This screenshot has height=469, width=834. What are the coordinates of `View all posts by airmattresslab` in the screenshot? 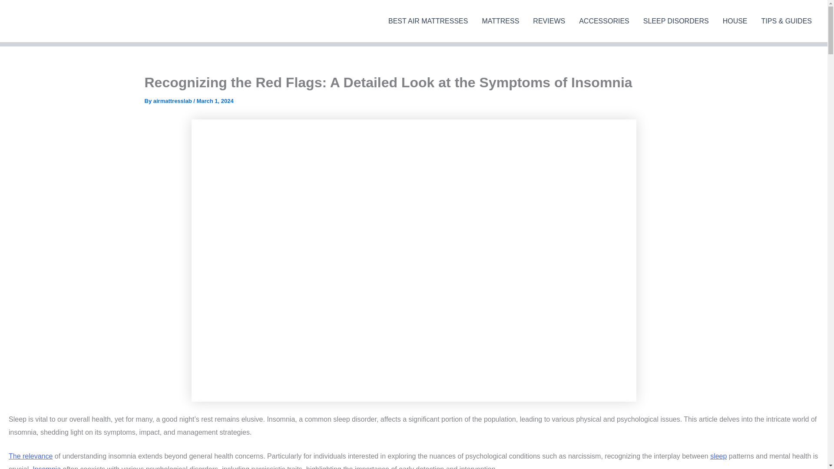 It's located at (173, 101).